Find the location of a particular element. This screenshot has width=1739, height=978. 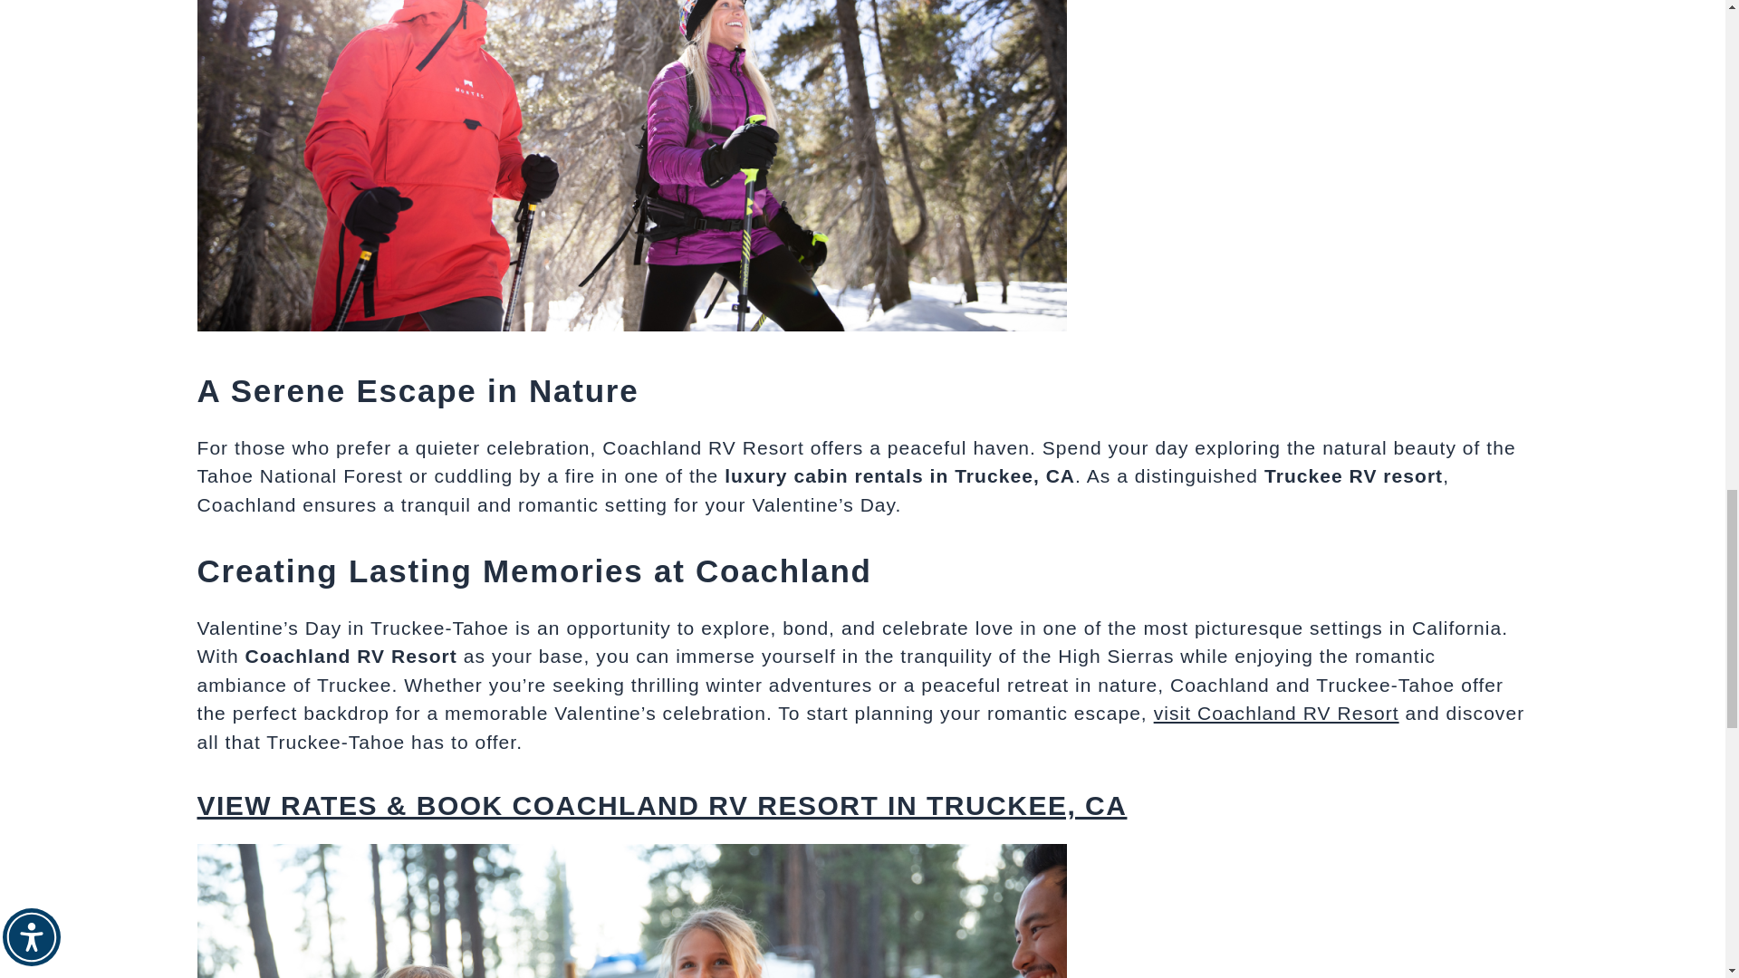

visit Coachland RV Resort is located at coordinates (1277, 714).